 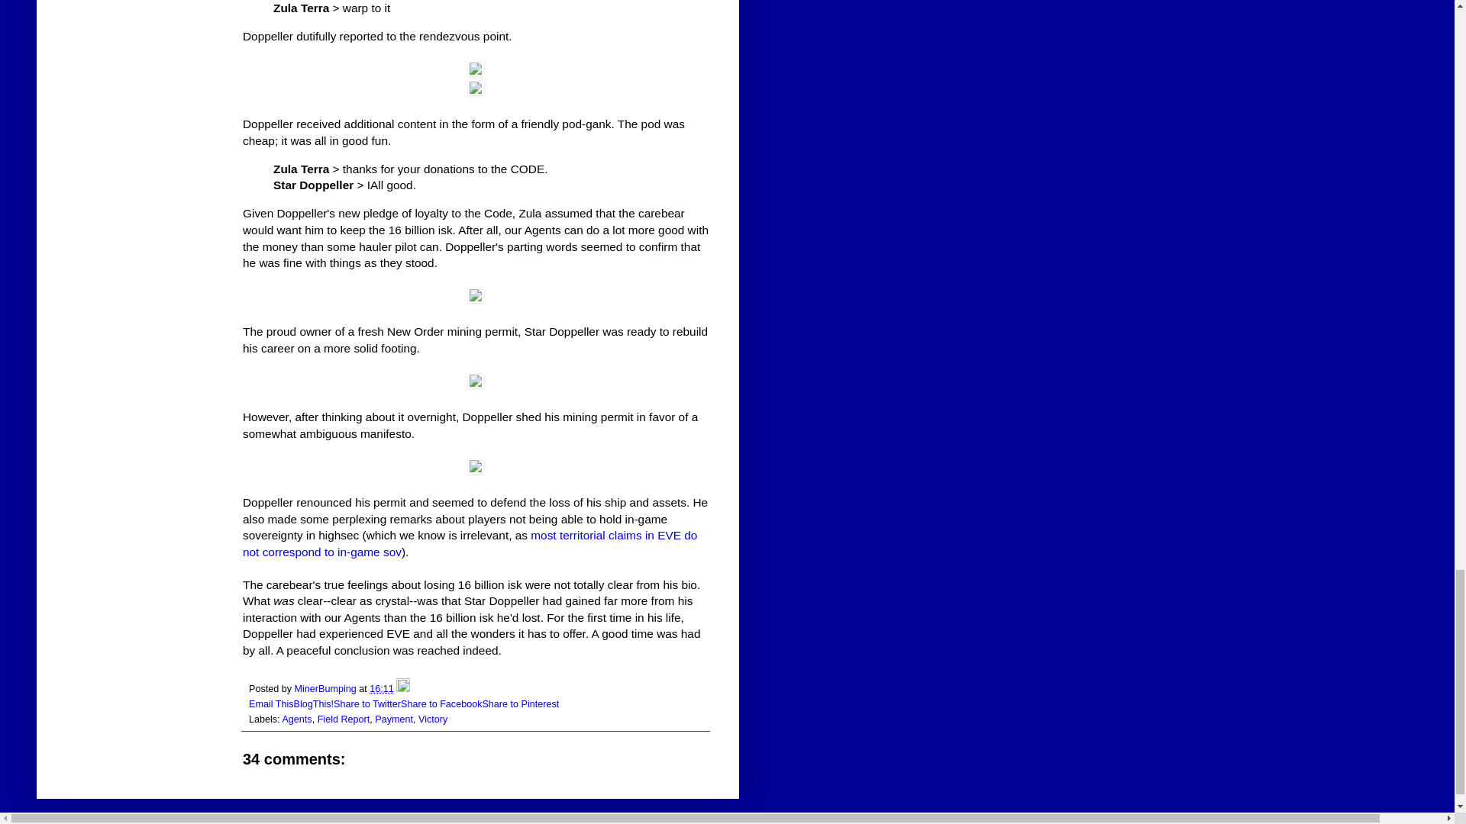 I want to click on BlogThis!, so click(x=314, y=703).